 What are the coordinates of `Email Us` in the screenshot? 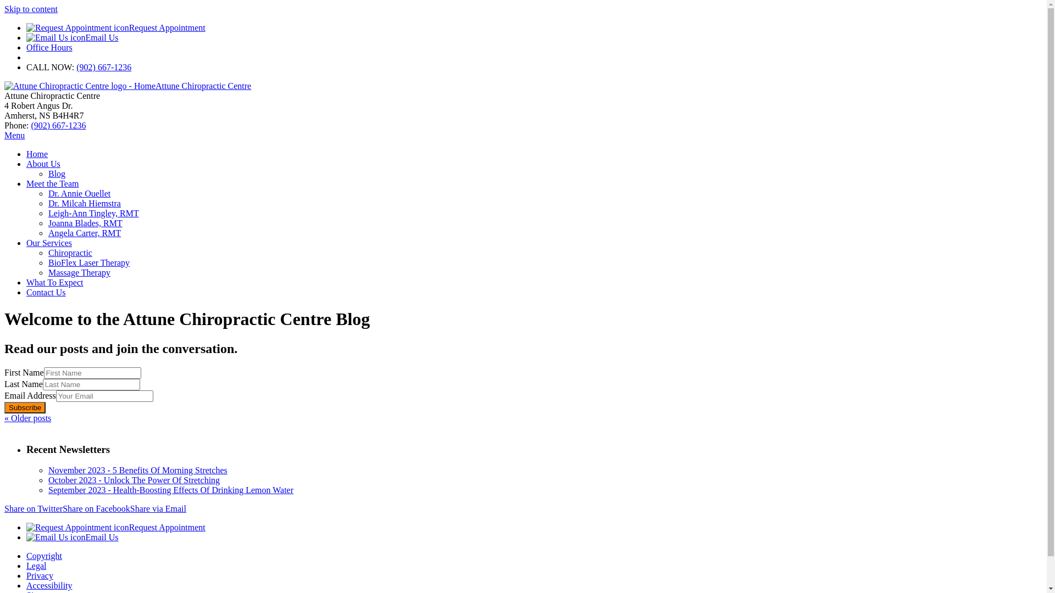 It's located at (73, 537).